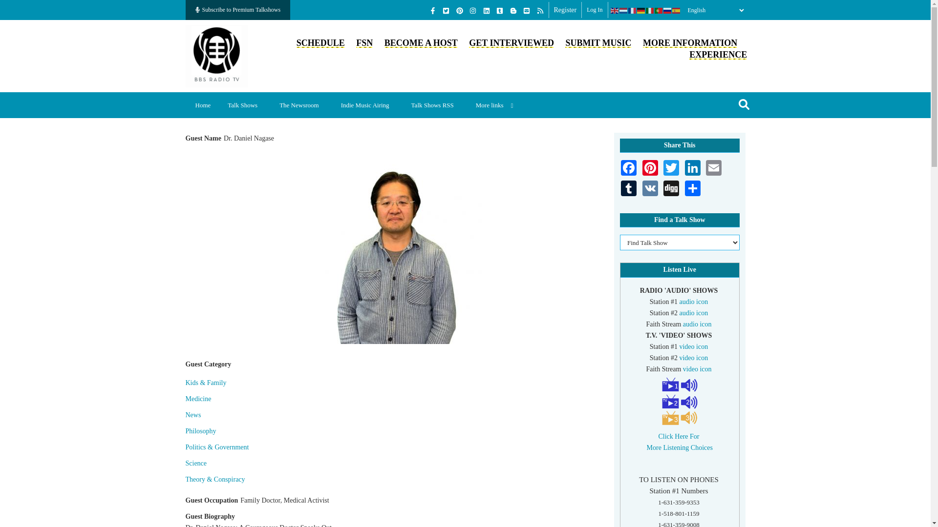 The image size is (938, 527). I want to click on FSN, so click(364, 43).